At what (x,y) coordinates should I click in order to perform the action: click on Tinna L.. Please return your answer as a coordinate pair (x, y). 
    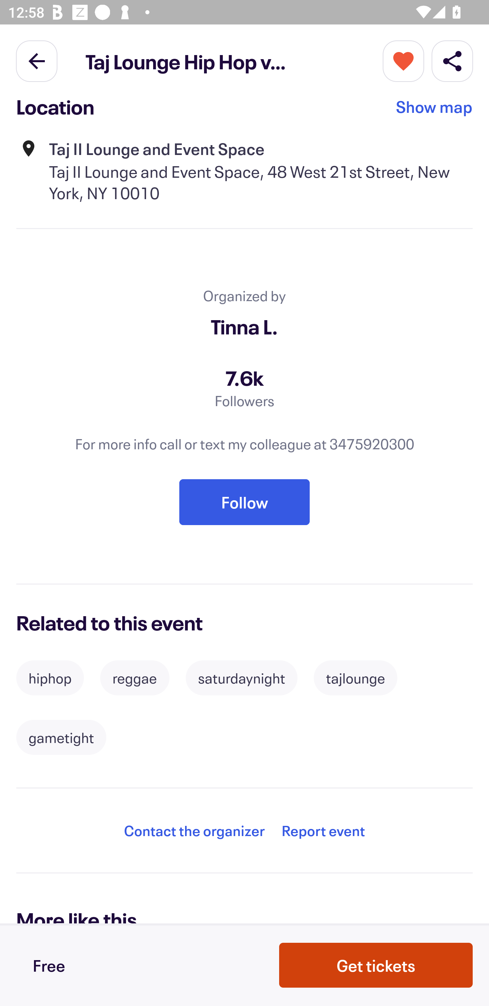
    Looking at the image, I should click on (244, 326).